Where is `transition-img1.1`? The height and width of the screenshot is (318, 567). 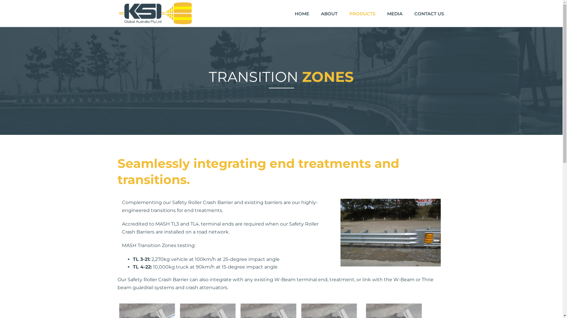
transition-img1.1 is located at coordinates (390, 233).